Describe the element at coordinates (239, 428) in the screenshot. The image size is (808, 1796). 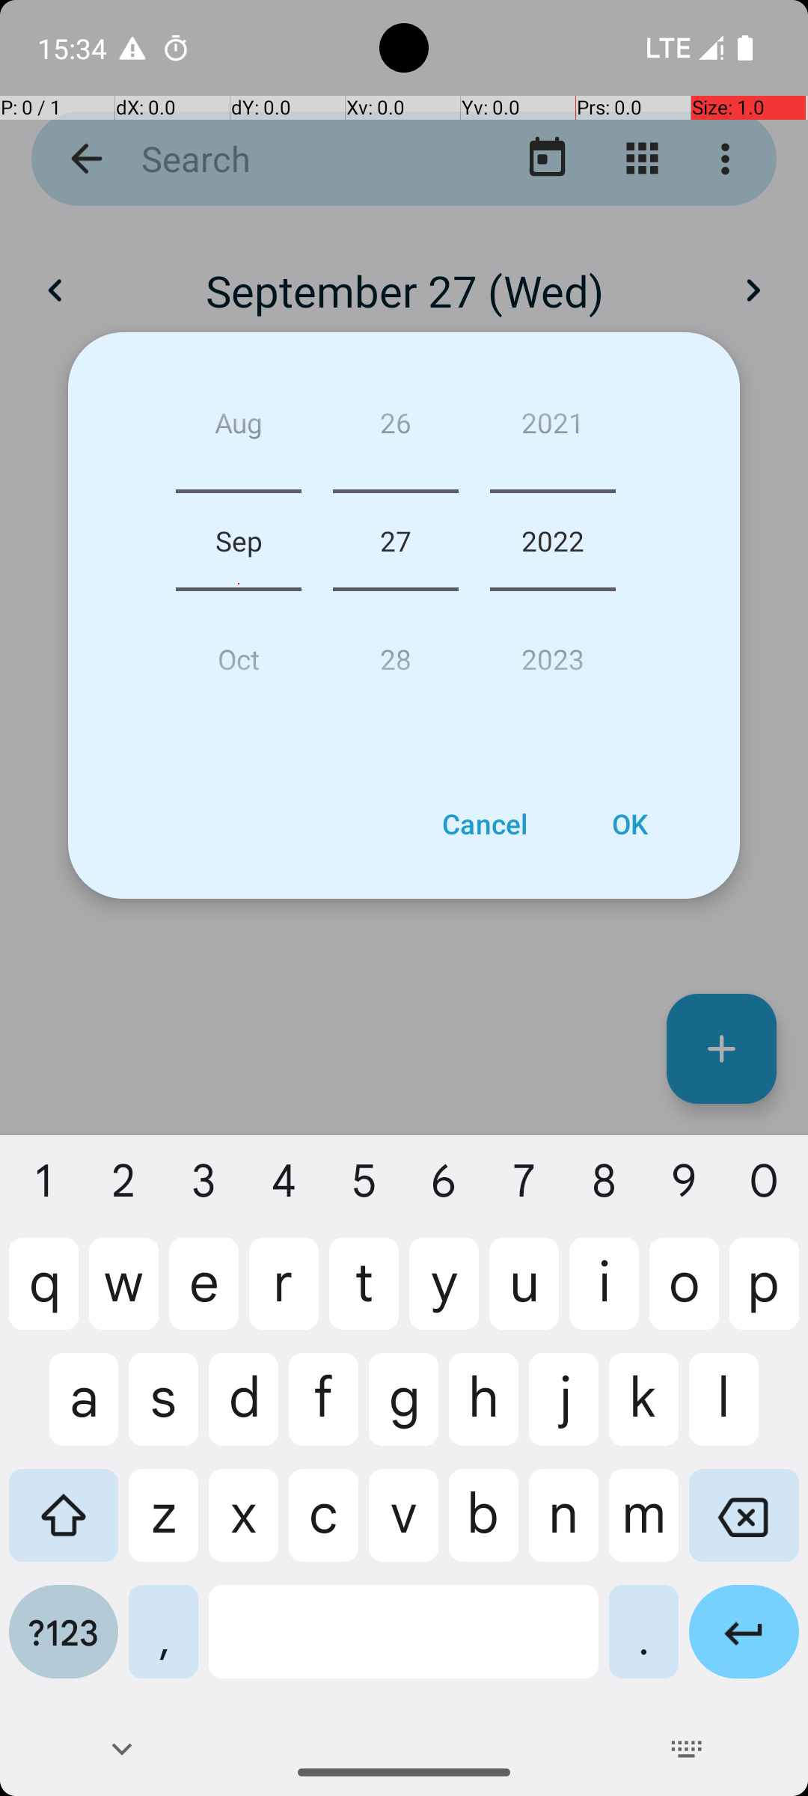
I see `Aug` at that location.